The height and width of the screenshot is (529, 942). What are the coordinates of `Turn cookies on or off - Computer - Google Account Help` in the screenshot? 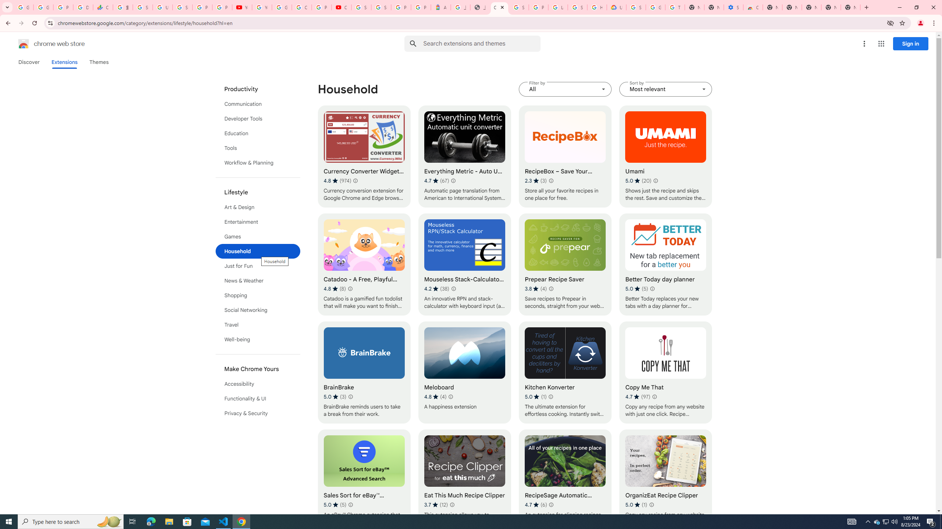 It's located at (675, 7).